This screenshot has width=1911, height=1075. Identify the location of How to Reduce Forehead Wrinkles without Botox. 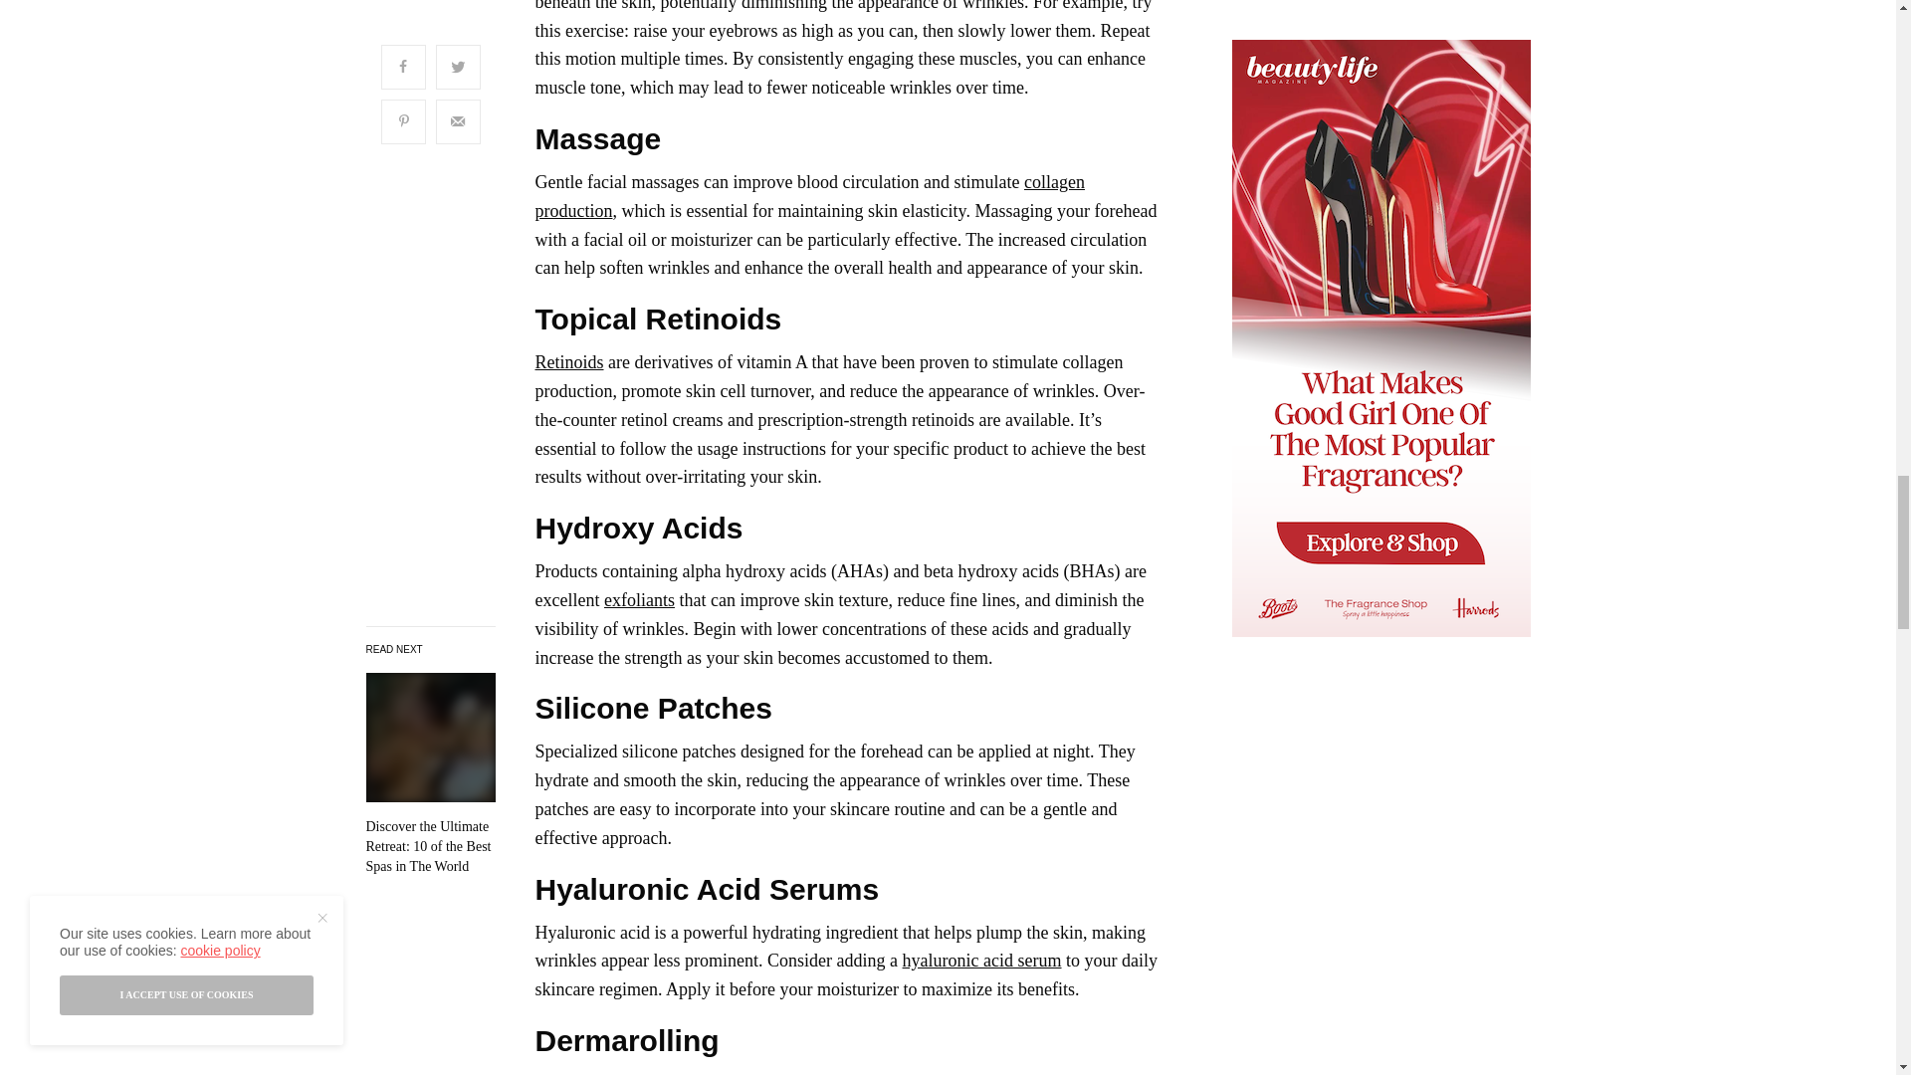
(430, 846).